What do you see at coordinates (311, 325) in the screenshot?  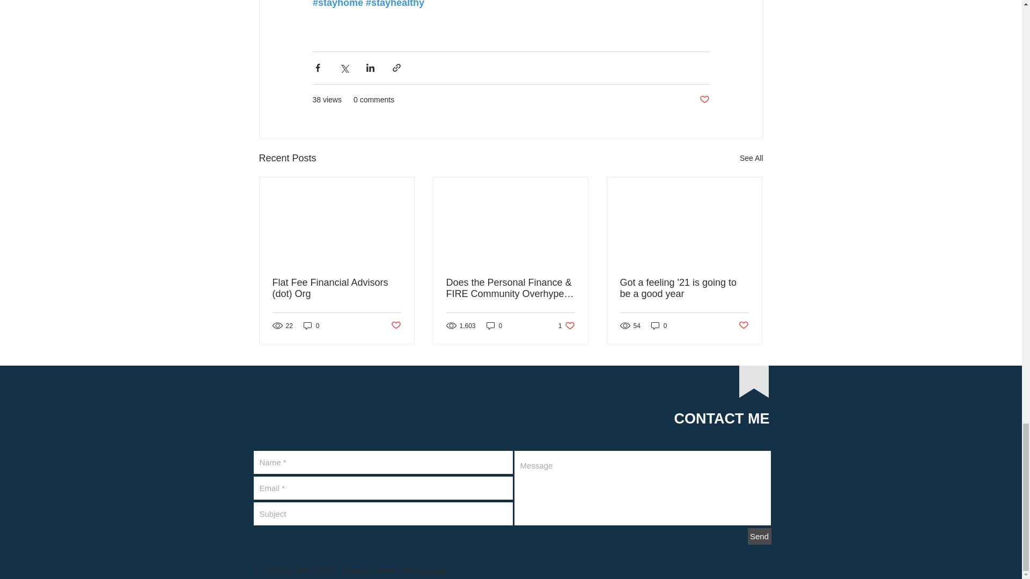 I see `0` at bounding box center [311, 325].